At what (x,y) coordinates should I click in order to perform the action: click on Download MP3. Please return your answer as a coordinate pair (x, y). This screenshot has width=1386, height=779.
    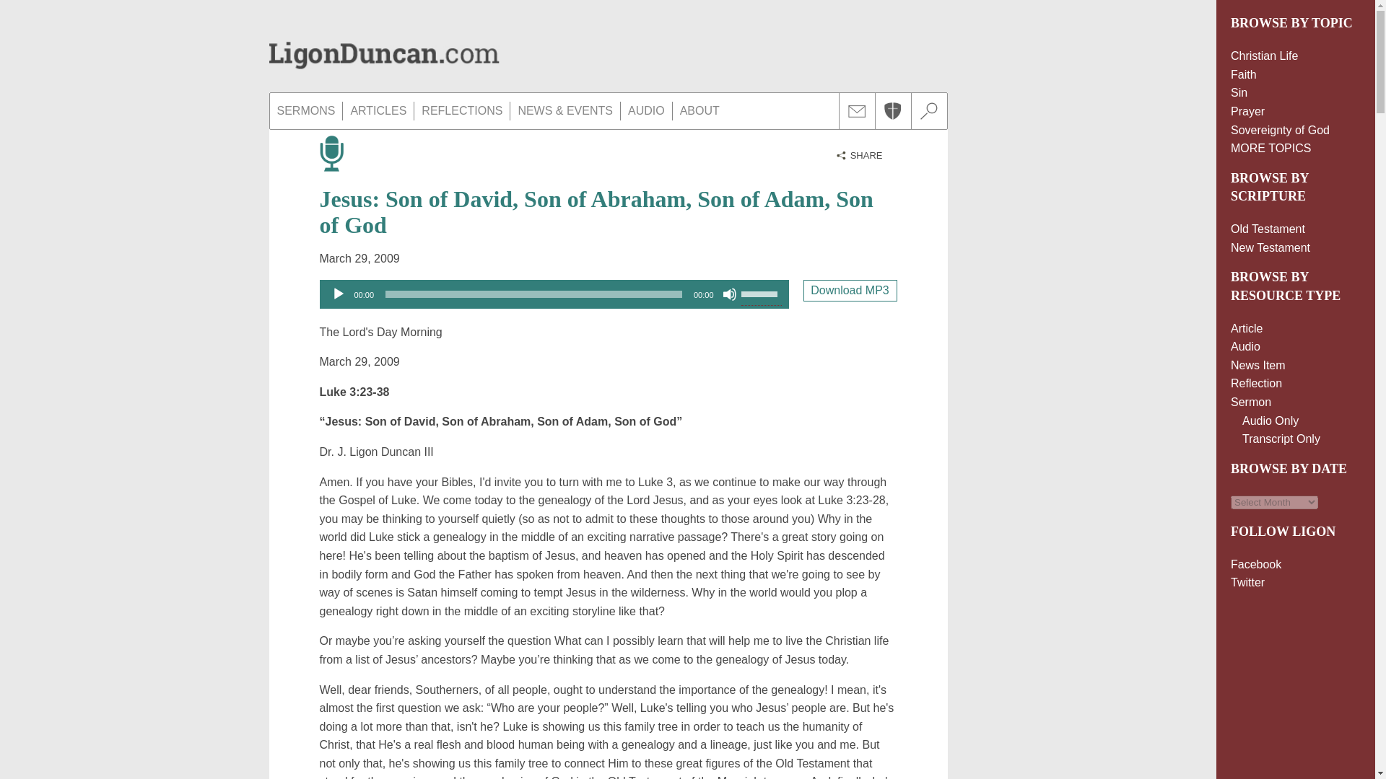
    Looking at the image, I should click on (849, 290).